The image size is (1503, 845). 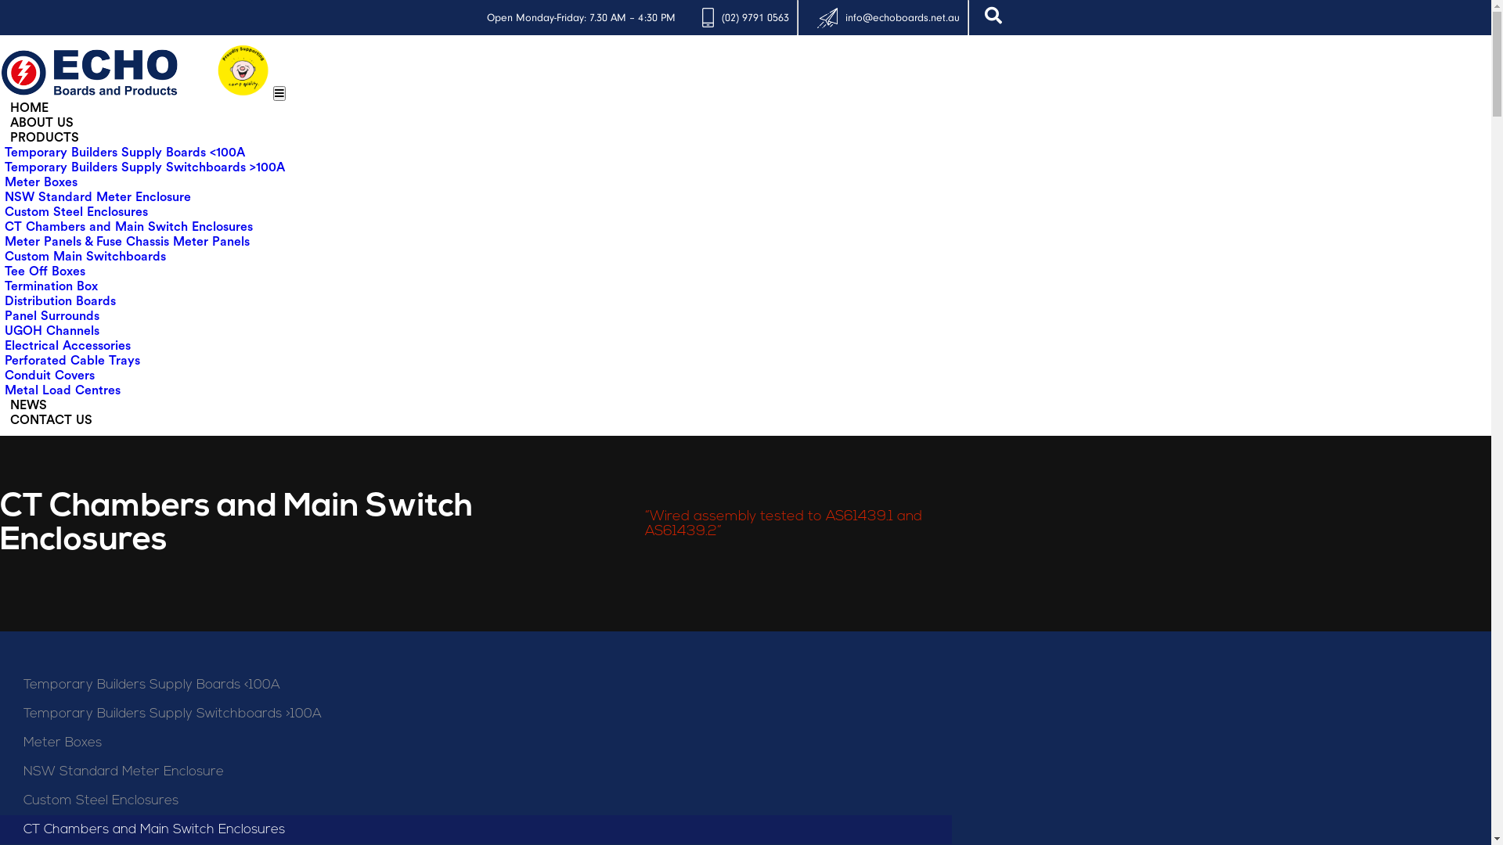 I want to click on NEWS, so click(x=28, y=405).